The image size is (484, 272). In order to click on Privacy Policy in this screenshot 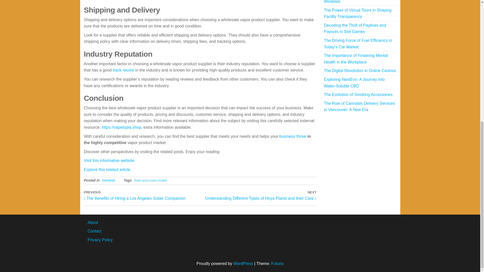, I will do `click(100, 240)`.